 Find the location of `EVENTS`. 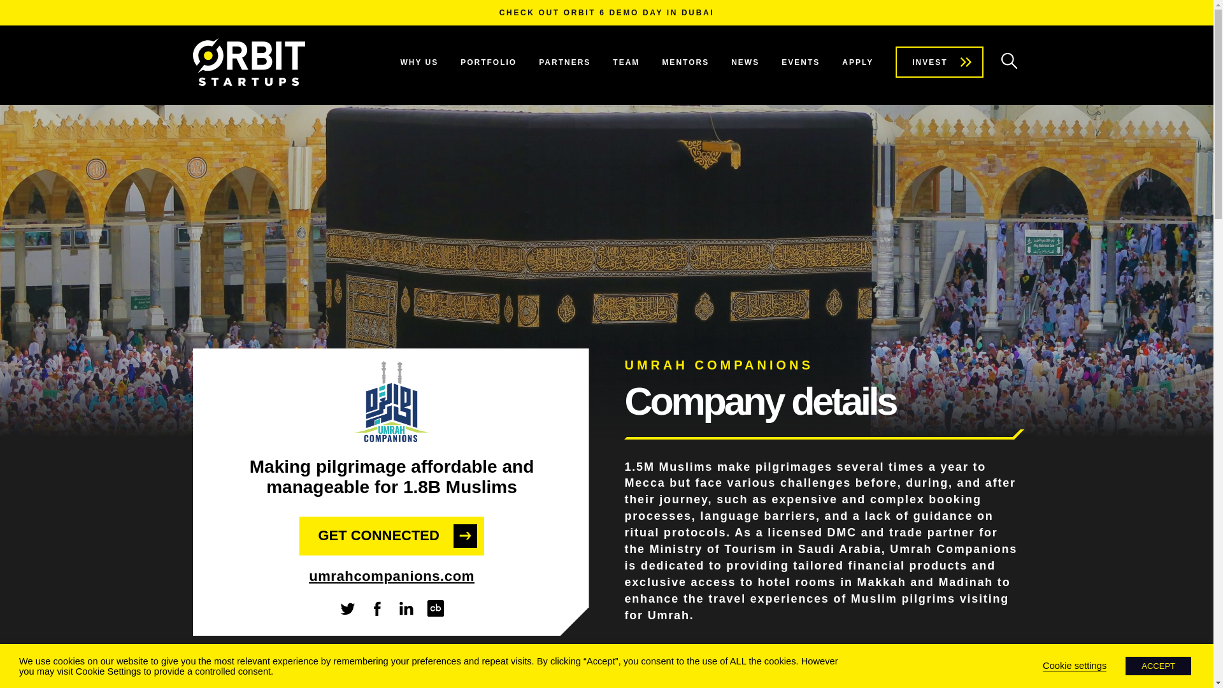

EVENTS is located at coordinates (800, 62).